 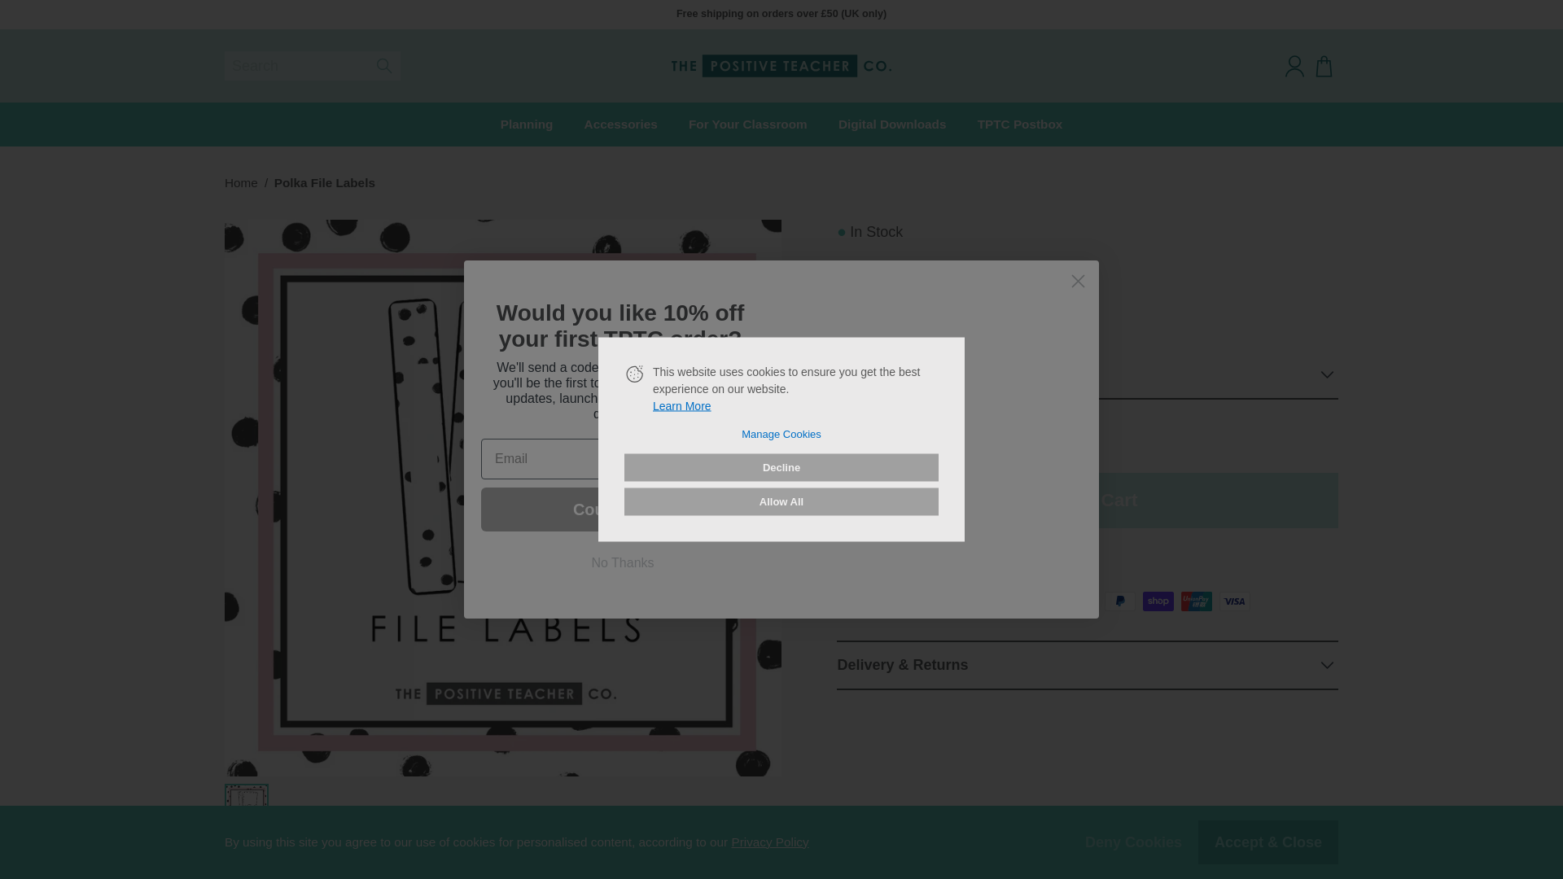 What do you see at coordinates (526, 125) in the screenshot?
I see `Planning` at bounding box center [526, 125].